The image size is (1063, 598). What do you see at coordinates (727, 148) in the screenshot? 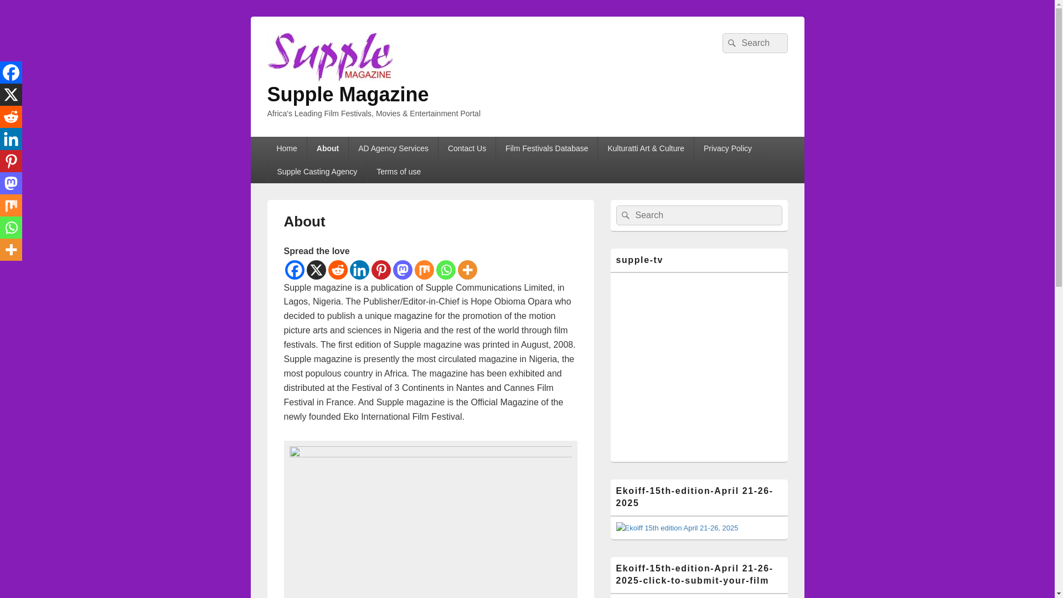
I see `Privacy Policy` at bounding box center [727, 148].